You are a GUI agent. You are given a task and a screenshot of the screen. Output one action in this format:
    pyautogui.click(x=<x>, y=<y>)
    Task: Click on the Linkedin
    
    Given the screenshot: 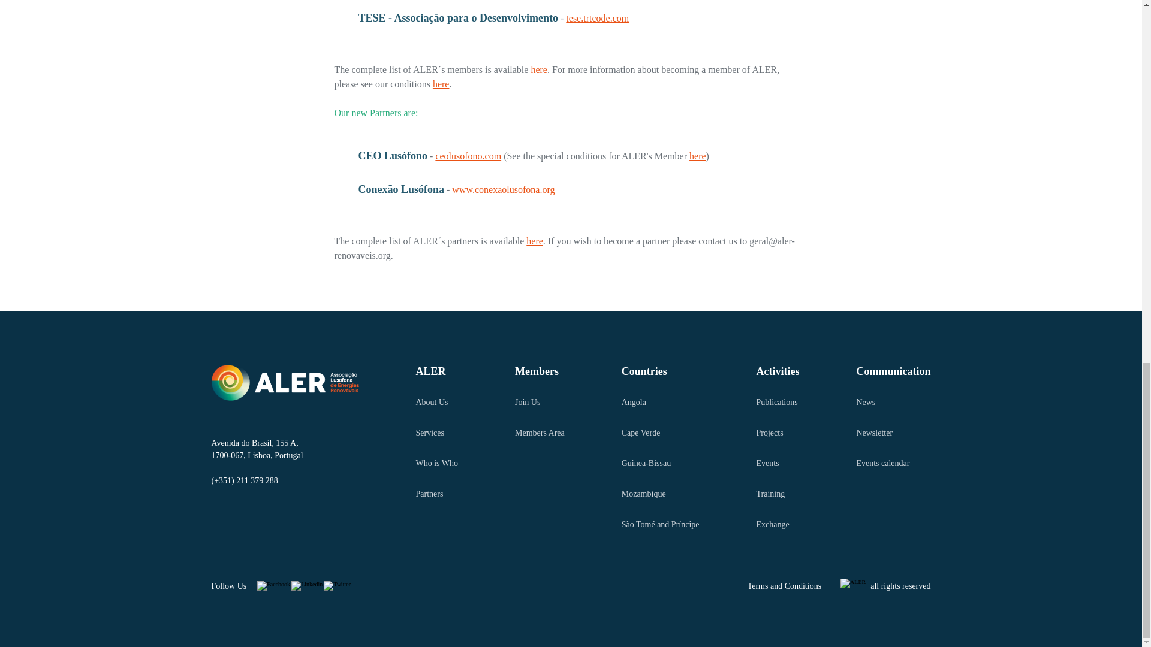 What is the action you would take?
    pyautogui.click(x=306, y=586)
    